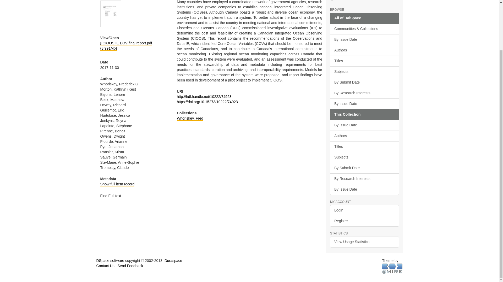 The image size is (503, 282). Describe the element at coordinates (364, 39) in the screenshot. I see `By Issue Date` at that location.